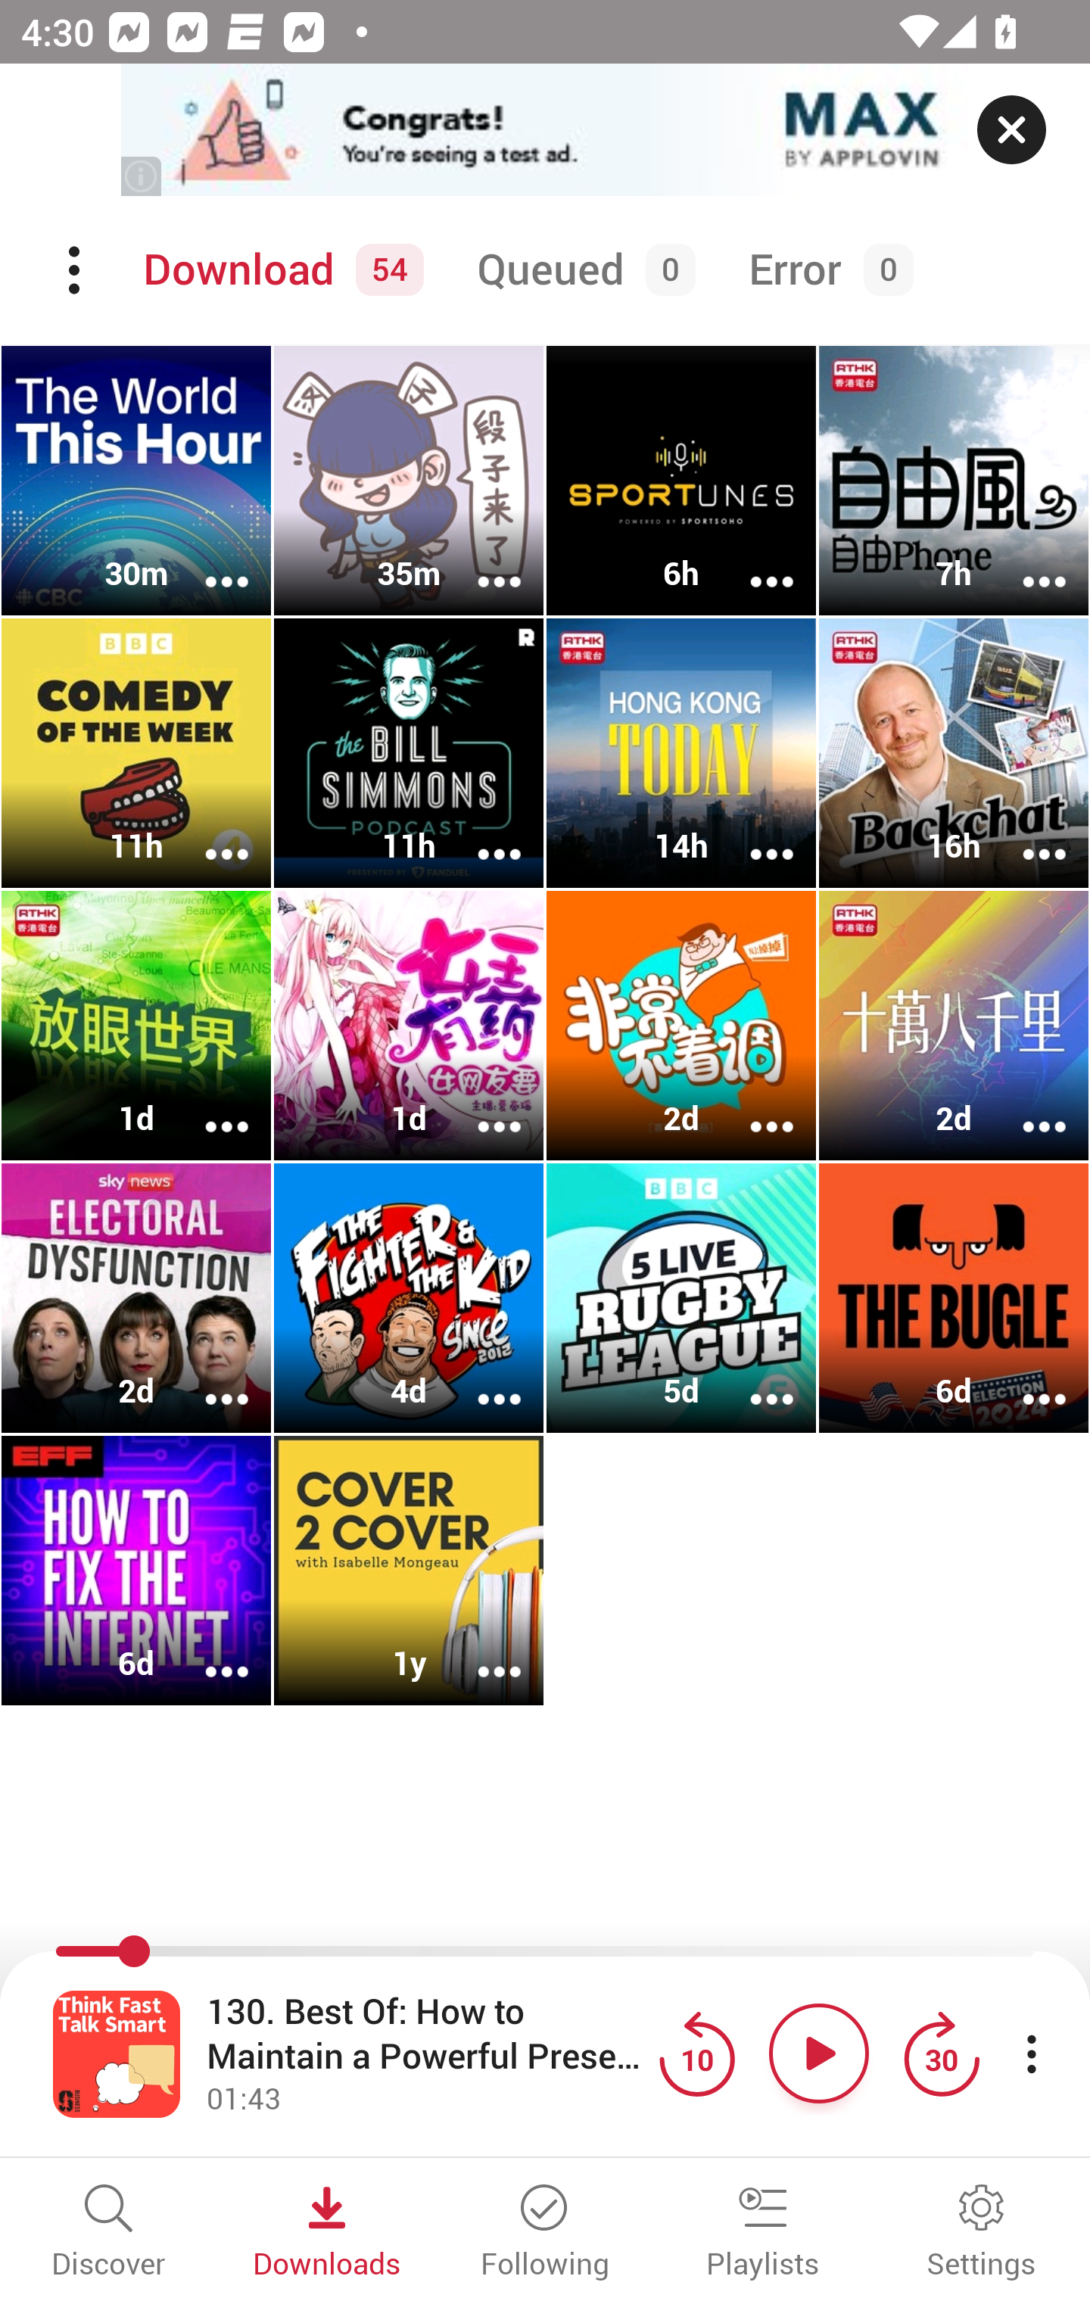  Describe the element at coordinates (581, 270) in the screenshot. I see ` Queued 0` at that location.